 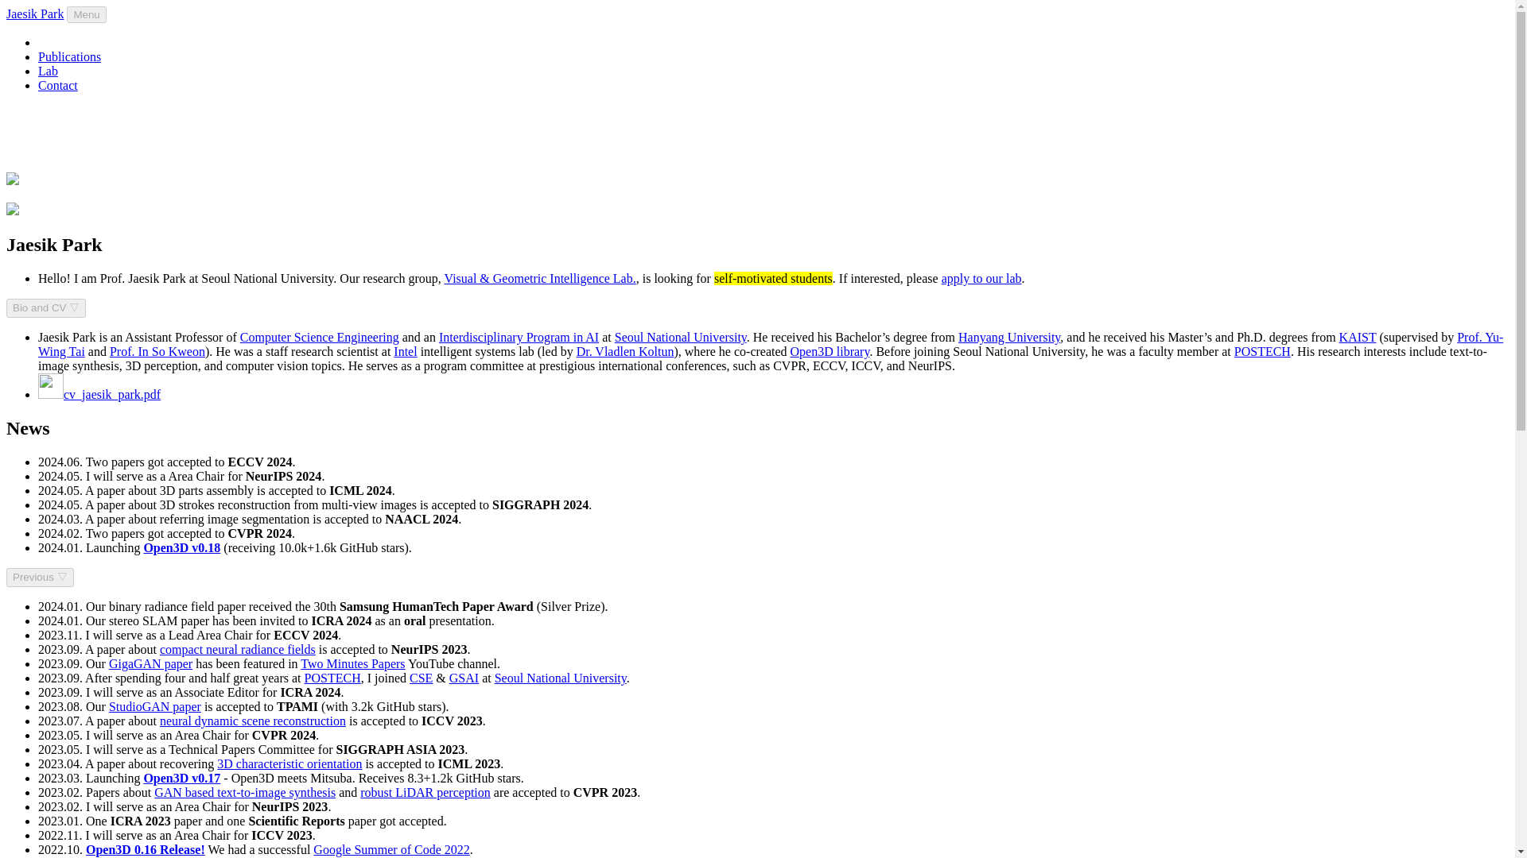 What do you see at coordinates (406, 351) in the screenshot?
I see `Intel` at bounding box center [406, 351].